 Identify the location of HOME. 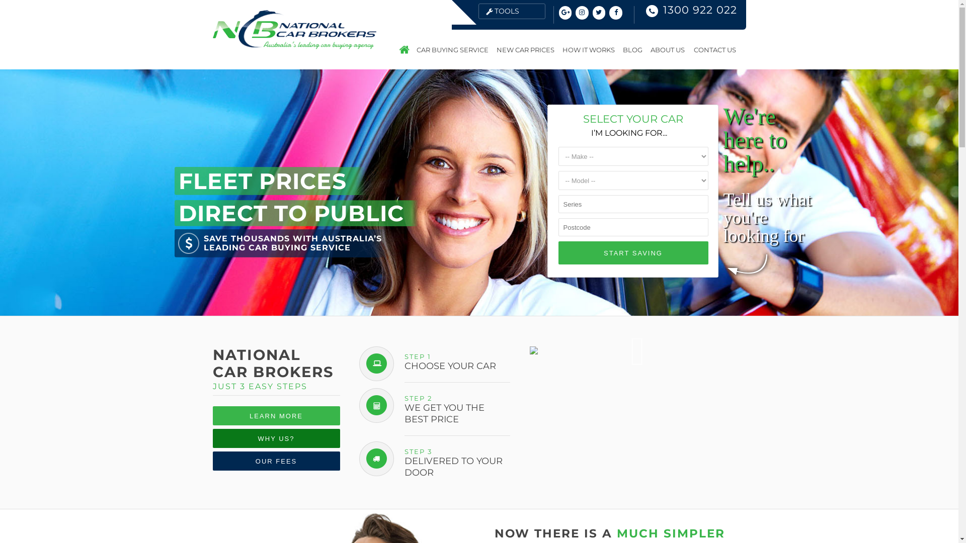
(405, 50).